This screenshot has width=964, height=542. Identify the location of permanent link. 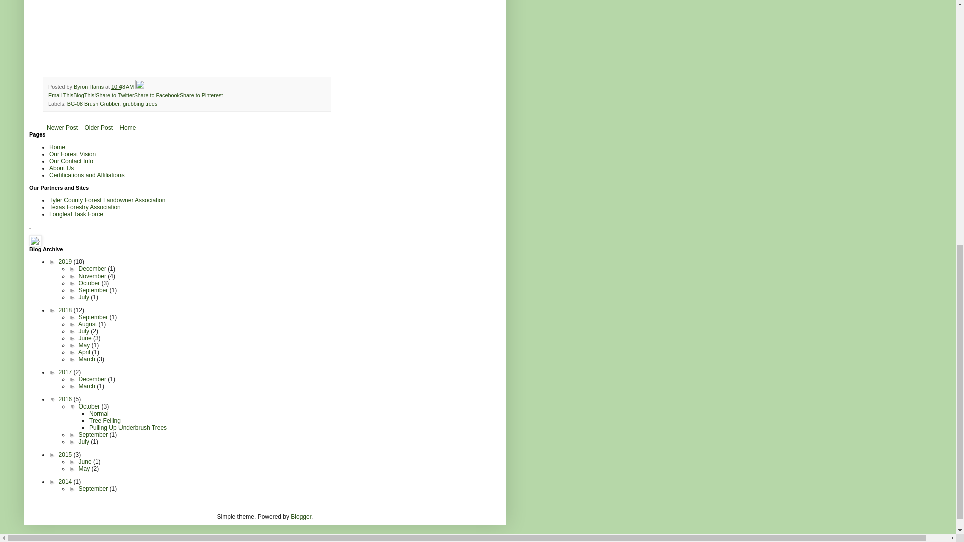
(123, 87).